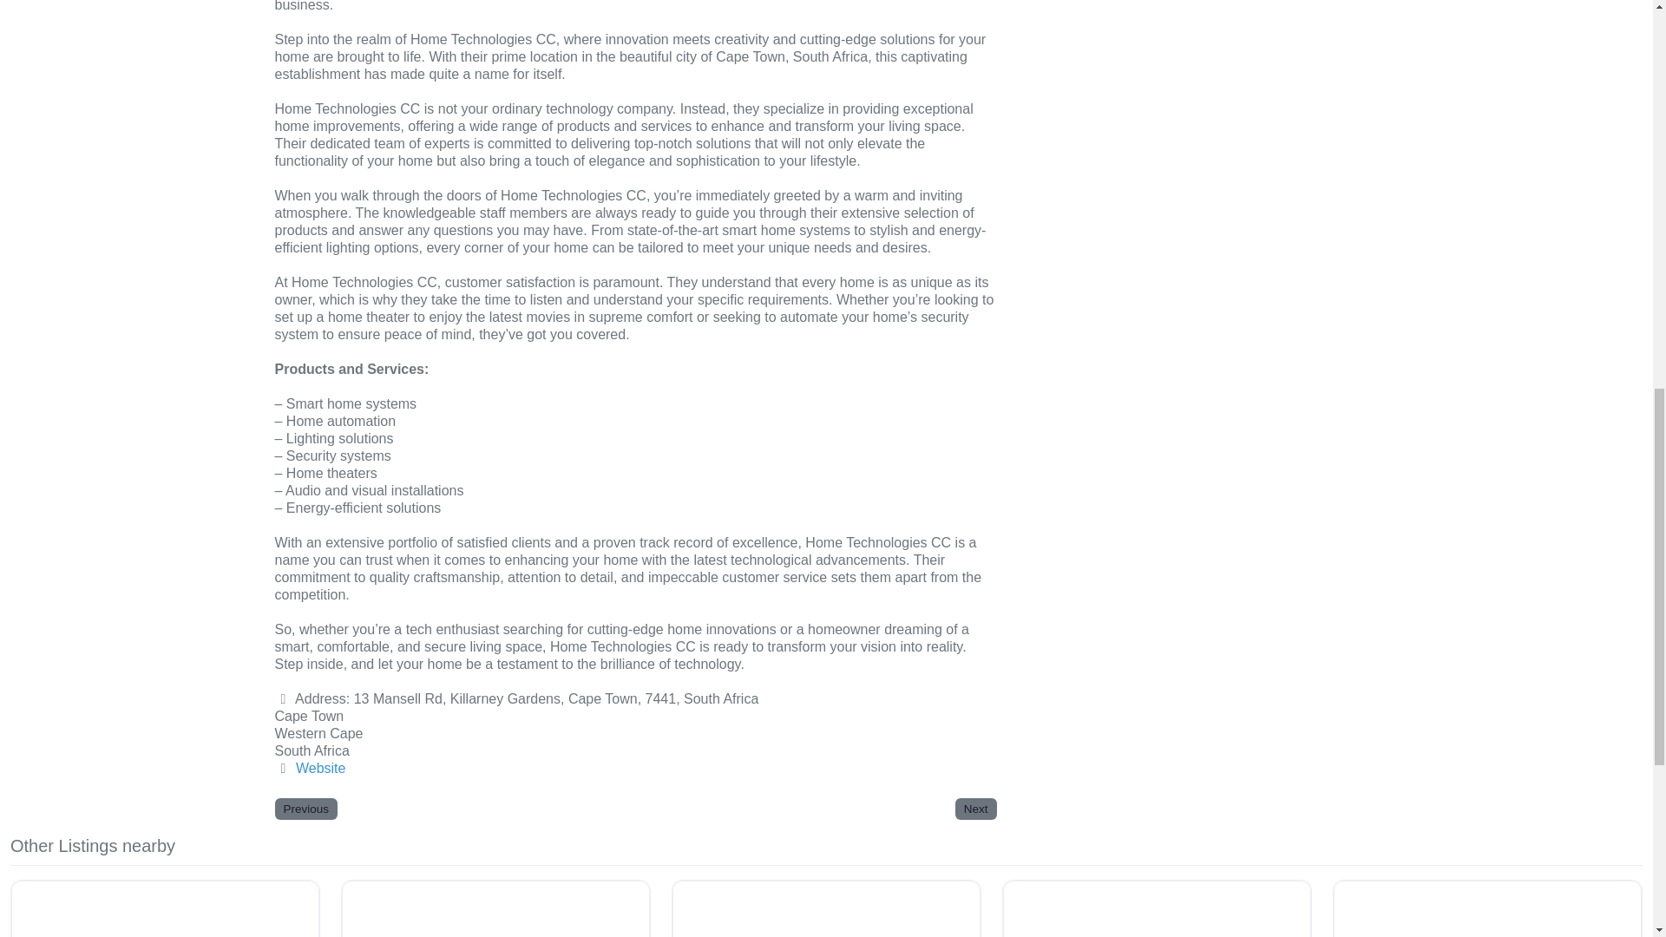 Image resolution: width=1666 pixels, height=937 pixels. Describe the element at coordinates (305, 809) in the screenshot. I see `Previous` at that location.